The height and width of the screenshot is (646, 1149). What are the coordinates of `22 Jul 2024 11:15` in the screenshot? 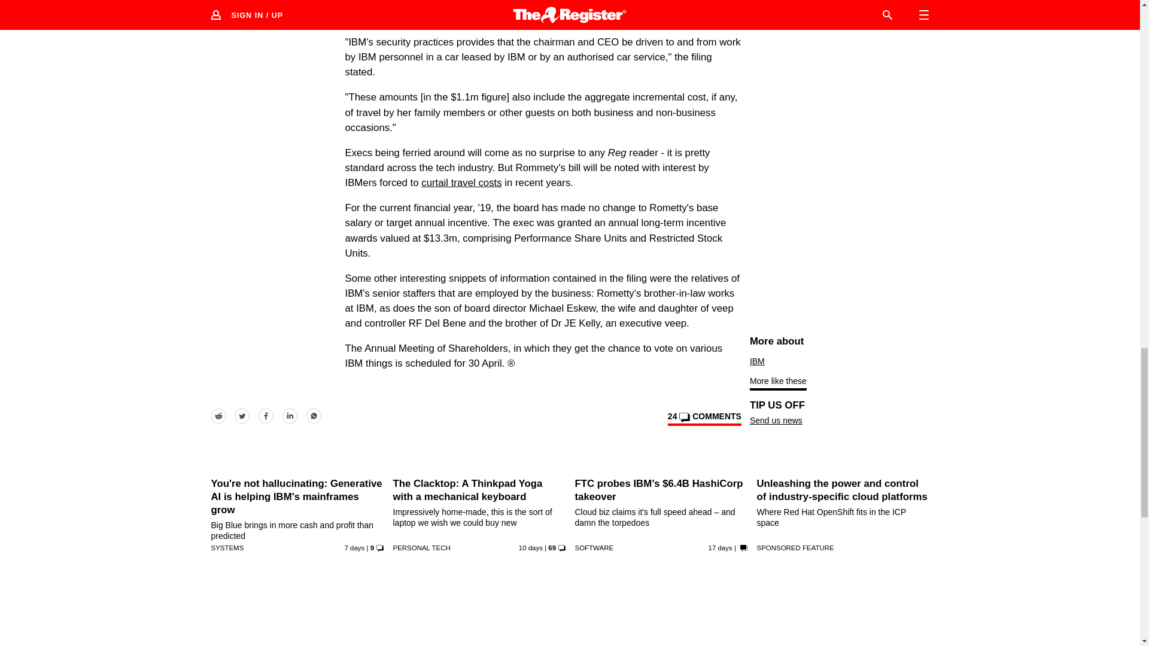 It's located at (530, 548).